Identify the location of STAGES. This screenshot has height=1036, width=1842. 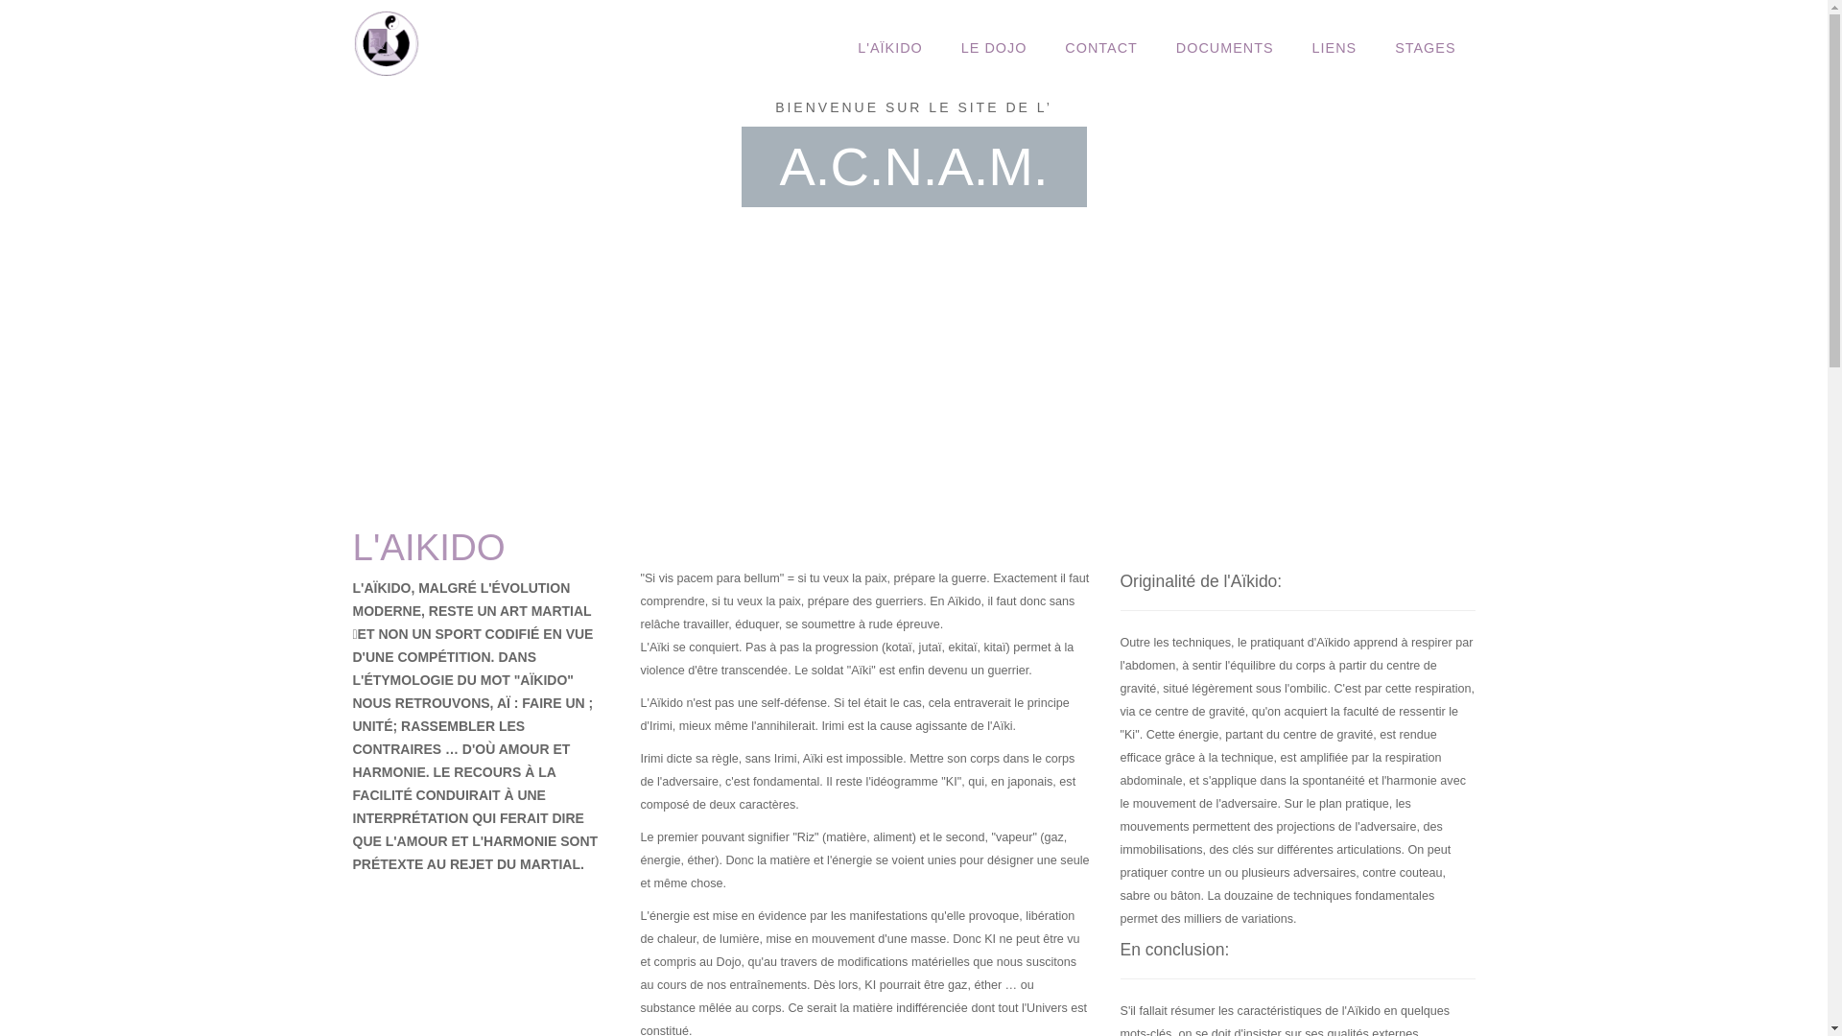
(1426, 48).